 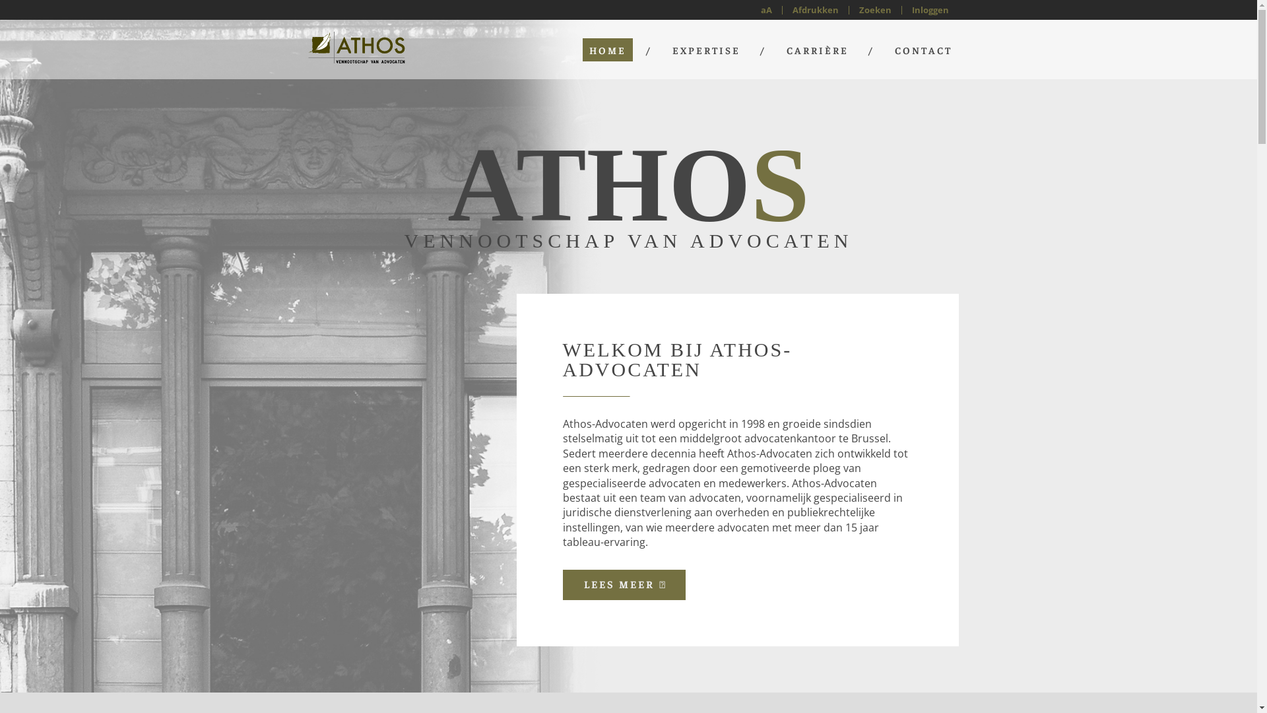 What do you see at coordinates (767, 9) in the screenshot?
I see `aA` at bounding box center [767, 9].